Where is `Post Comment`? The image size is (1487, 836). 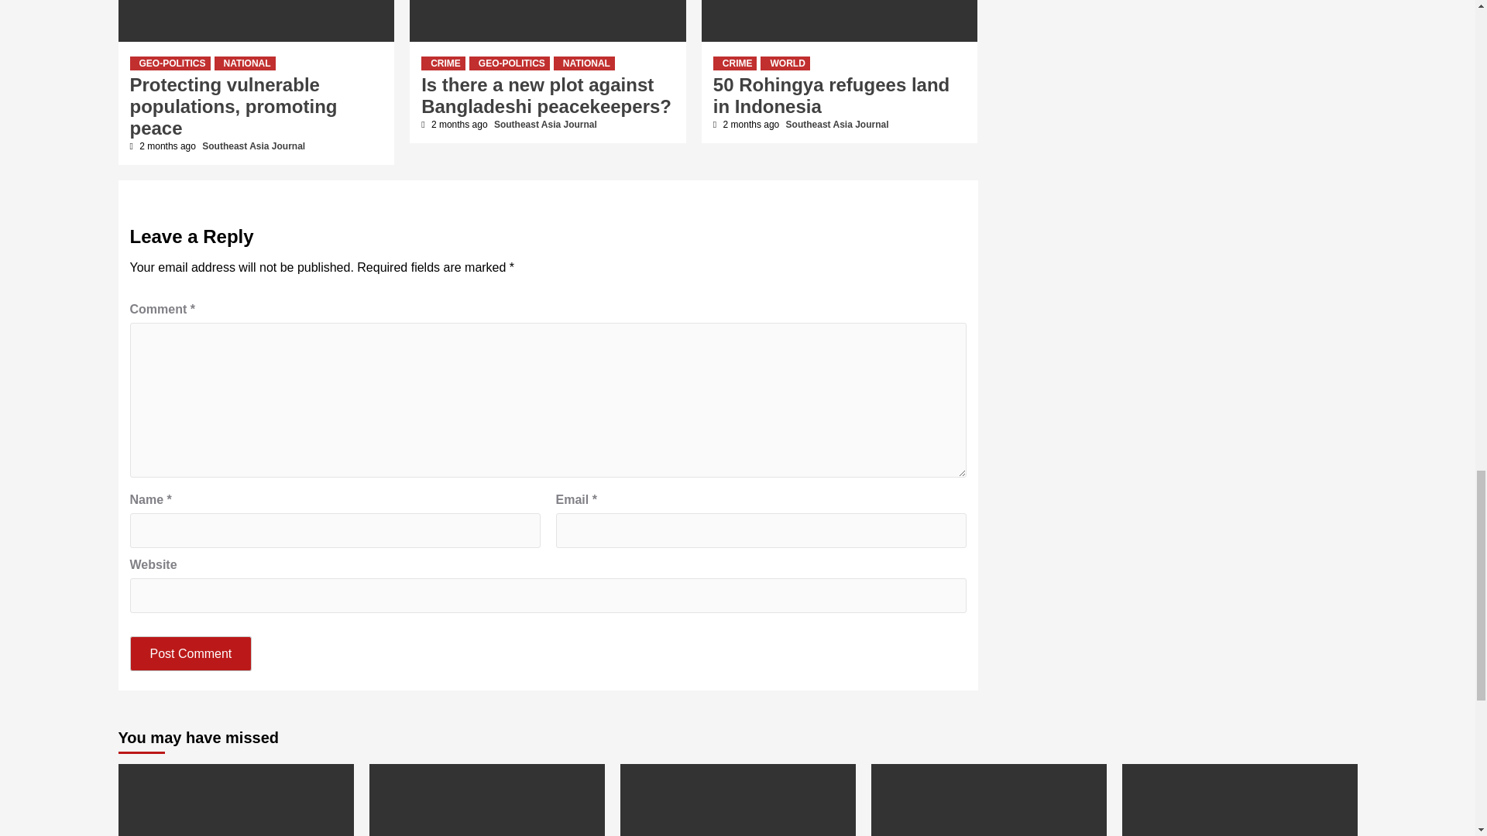
Post Comment is located at coordinates (191, 653).